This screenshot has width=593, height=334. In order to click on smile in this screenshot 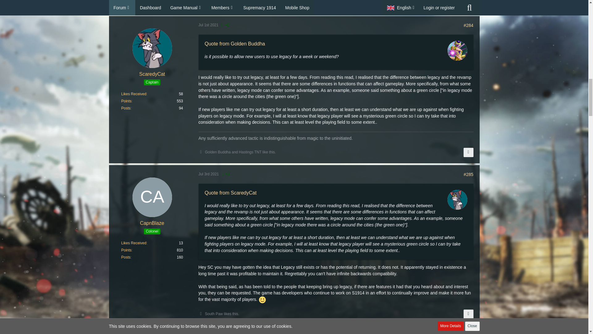, I will do `click(262, 299)`.